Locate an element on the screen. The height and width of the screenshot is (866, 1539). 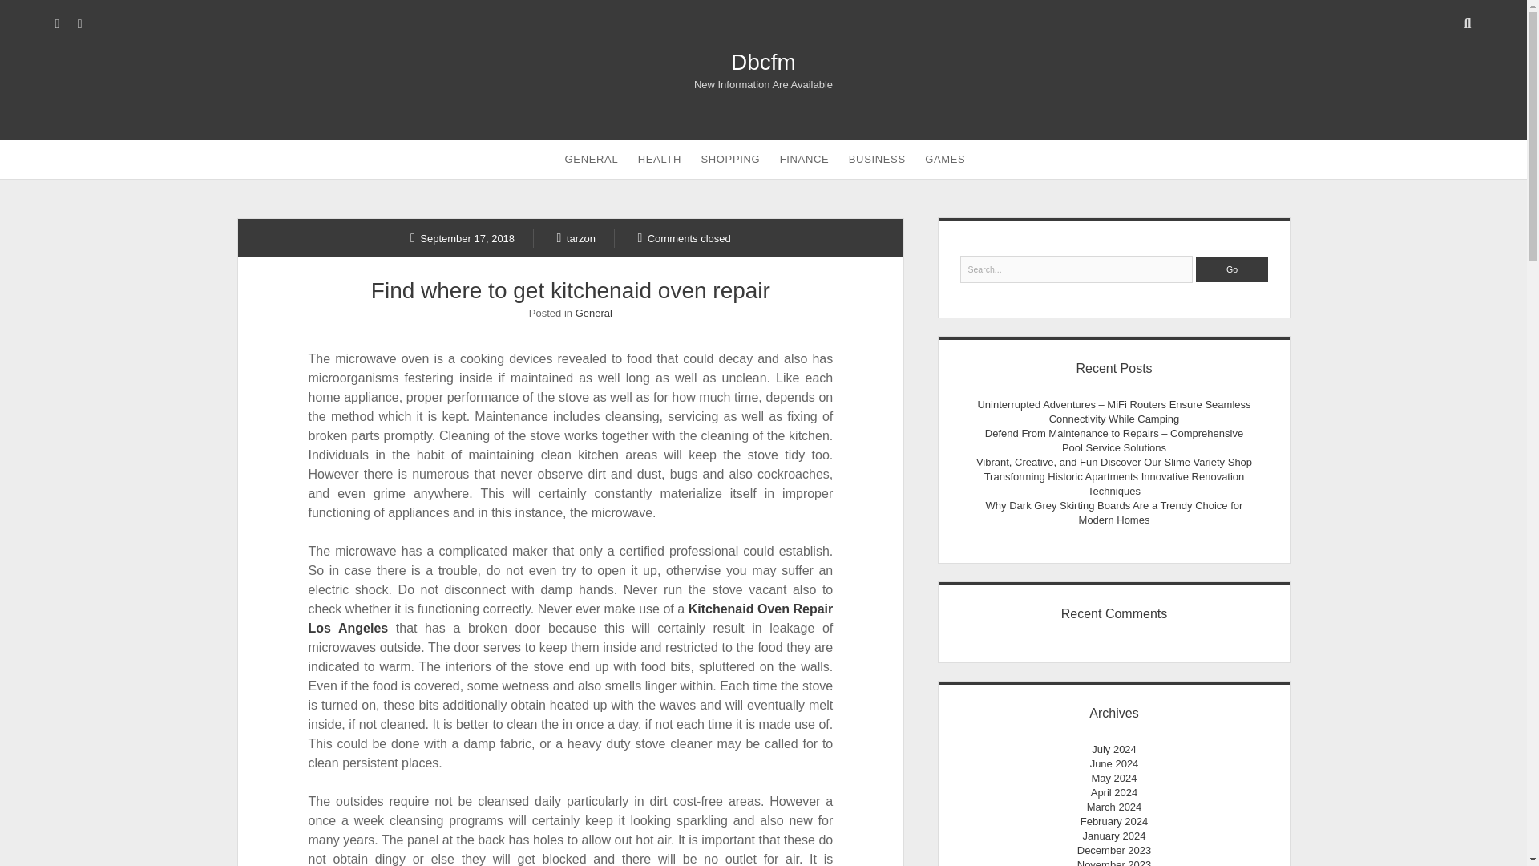
May 2024 is located at coordinates (1114, 778).